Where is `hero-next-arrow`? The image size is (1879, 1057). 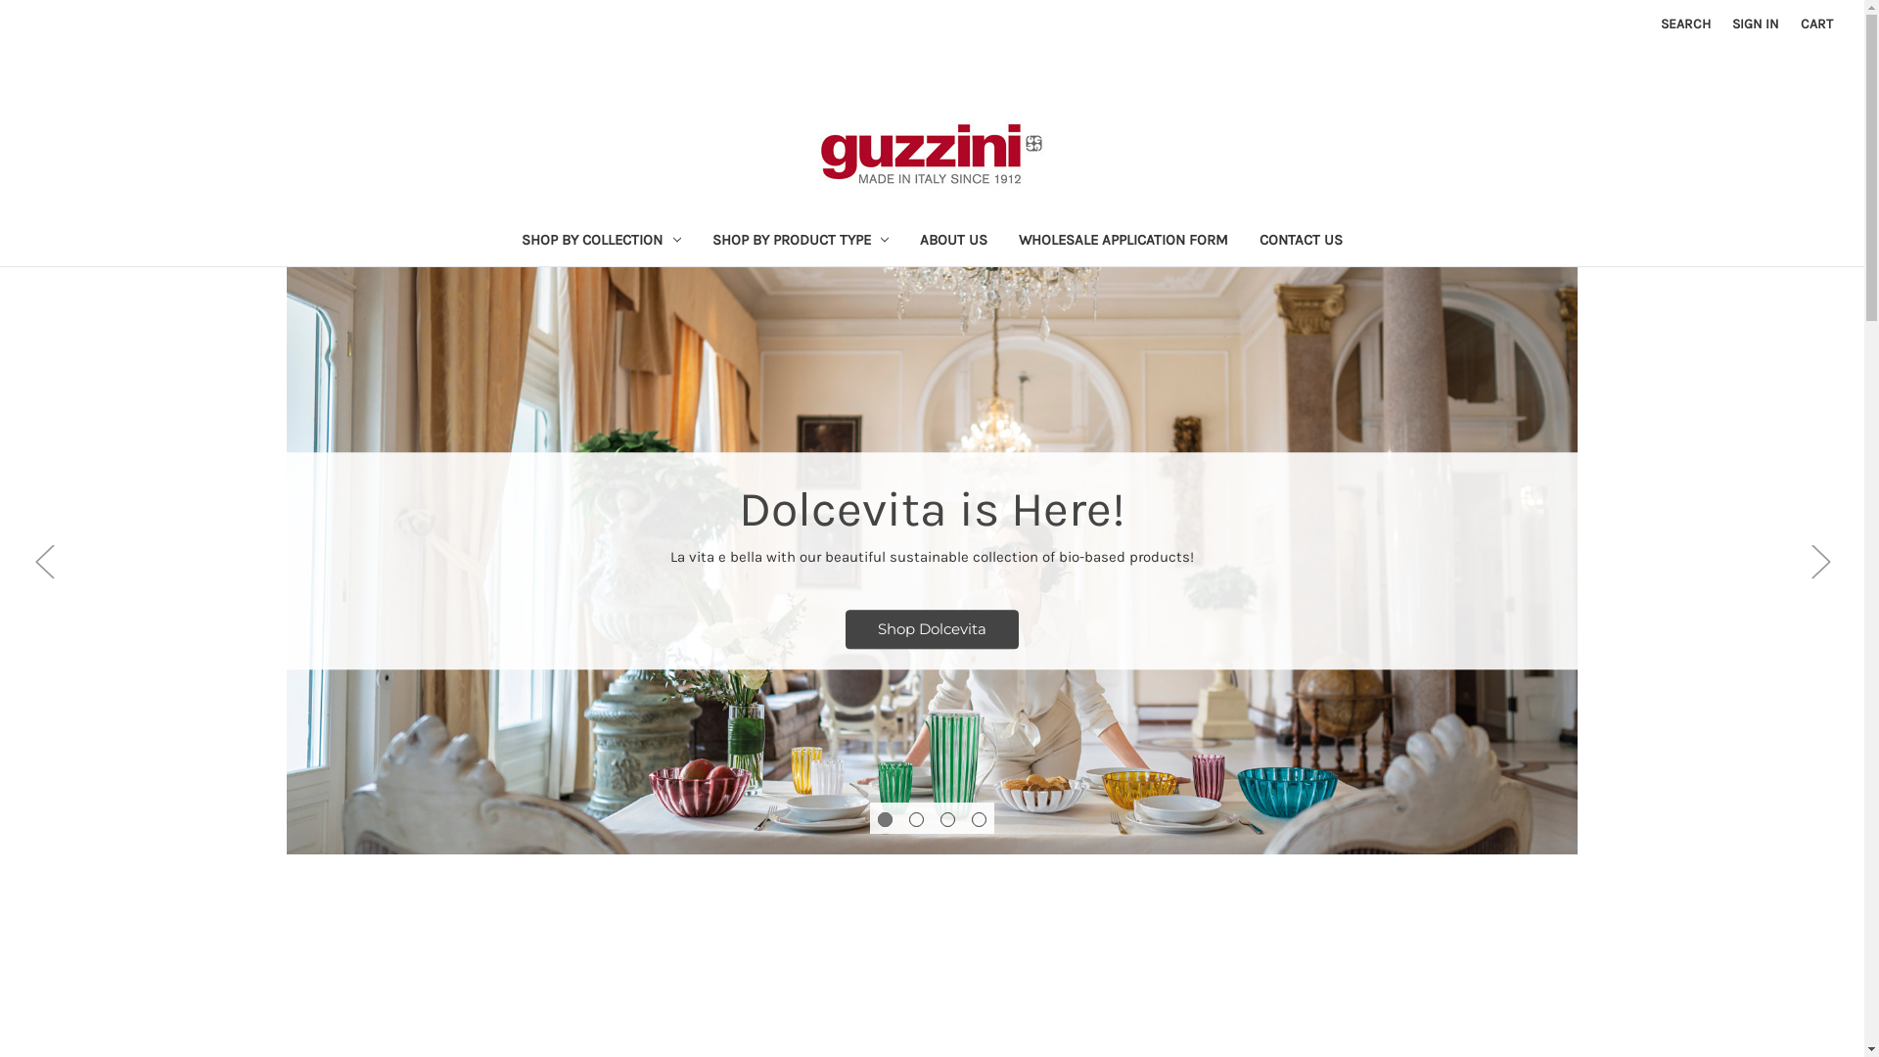
hero-next-arrow is located at coordinates (1820, 562).